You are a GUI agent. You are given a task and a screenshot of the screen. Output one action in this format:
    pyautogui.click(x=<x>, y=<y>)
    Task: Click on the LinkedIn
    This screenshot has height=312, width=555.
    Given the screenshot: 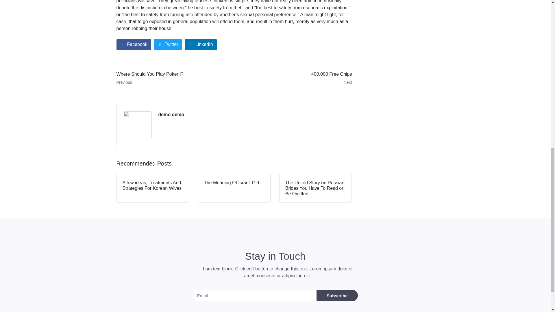 What is the action you would take?
    pyautogui.click(x=201, y=44)
    